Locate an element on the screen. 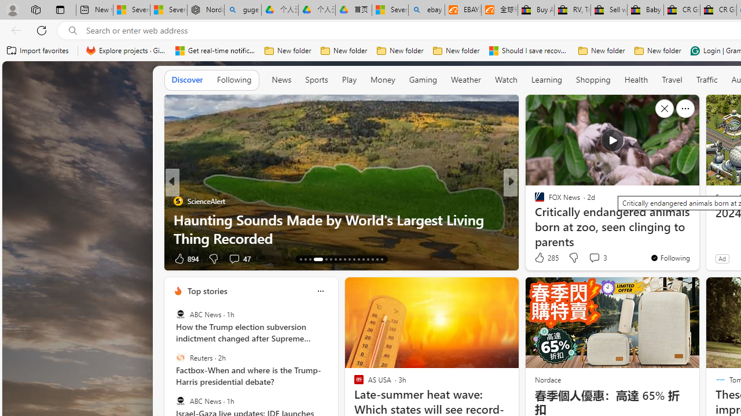 This screenshot has height=416, width=741. Buy Auto Parts & Accessories | eBay is located at coordinates (536, 10).